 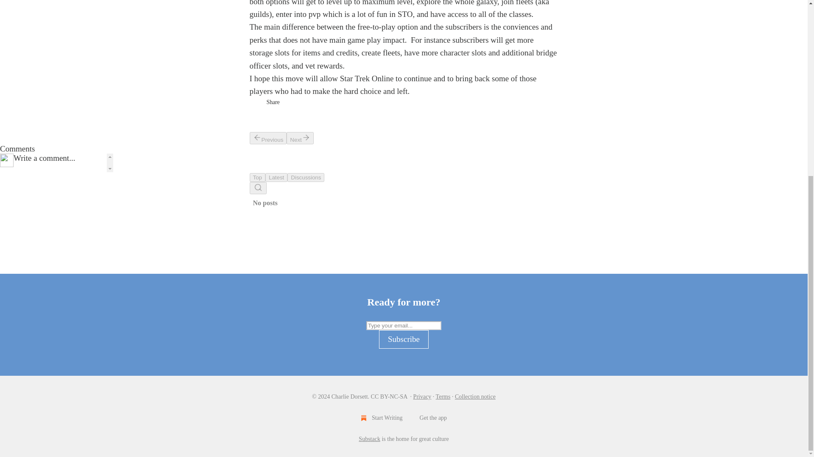 What do you see at coordinates (443, 396) in the screenshot?
I see `Terms` at bounding box center [443, 396].